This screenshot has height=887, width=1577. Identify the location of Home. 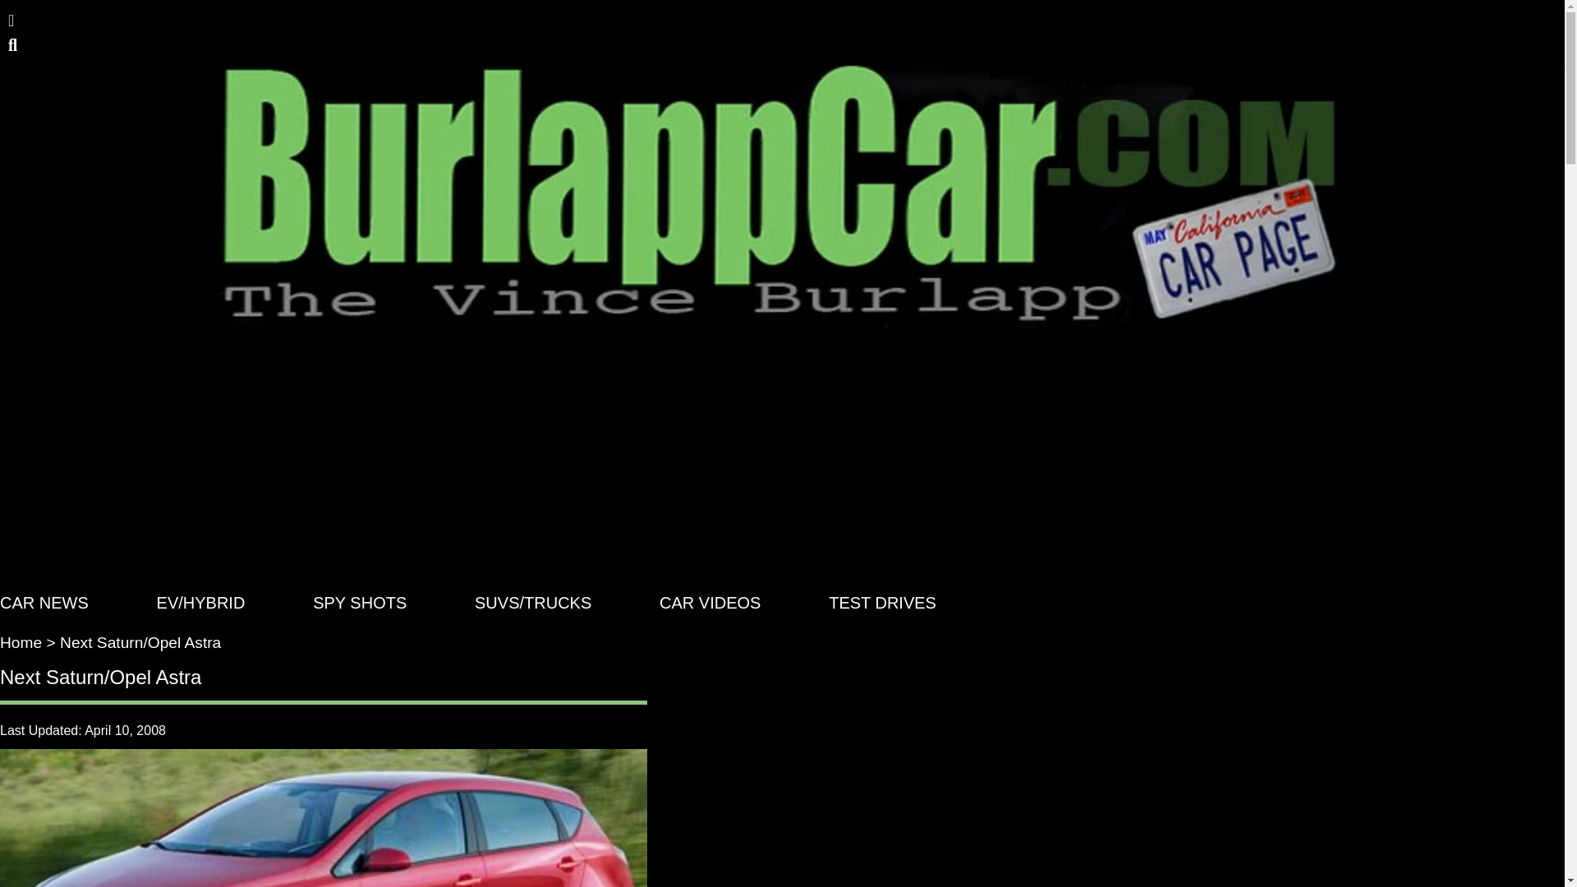
(21, 642).